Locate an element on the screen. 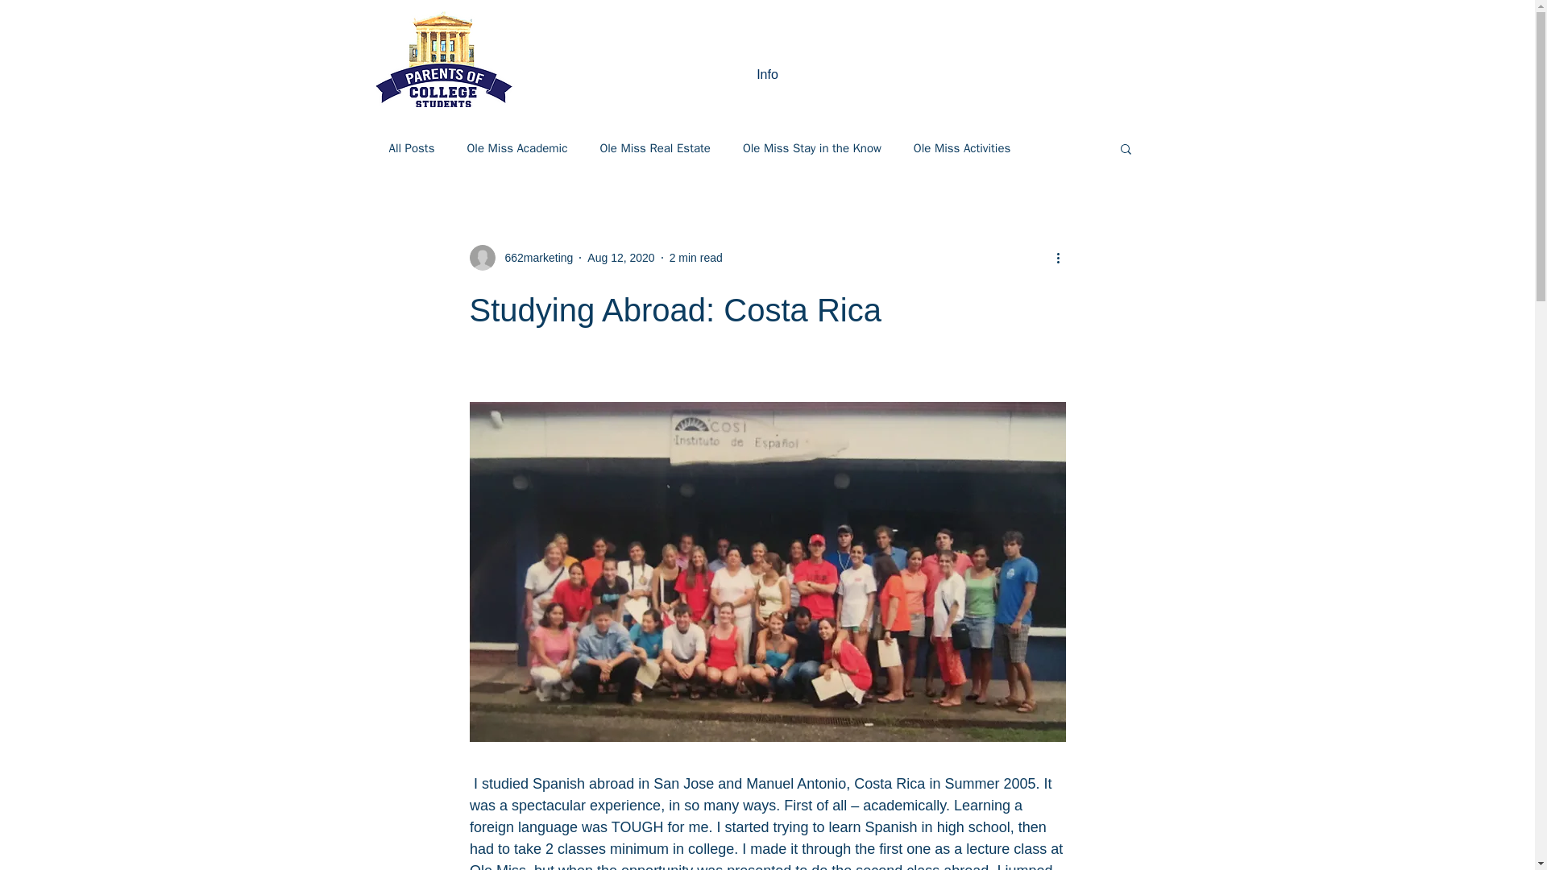  Ole Miss Academic is located at coordinates (517, 147).